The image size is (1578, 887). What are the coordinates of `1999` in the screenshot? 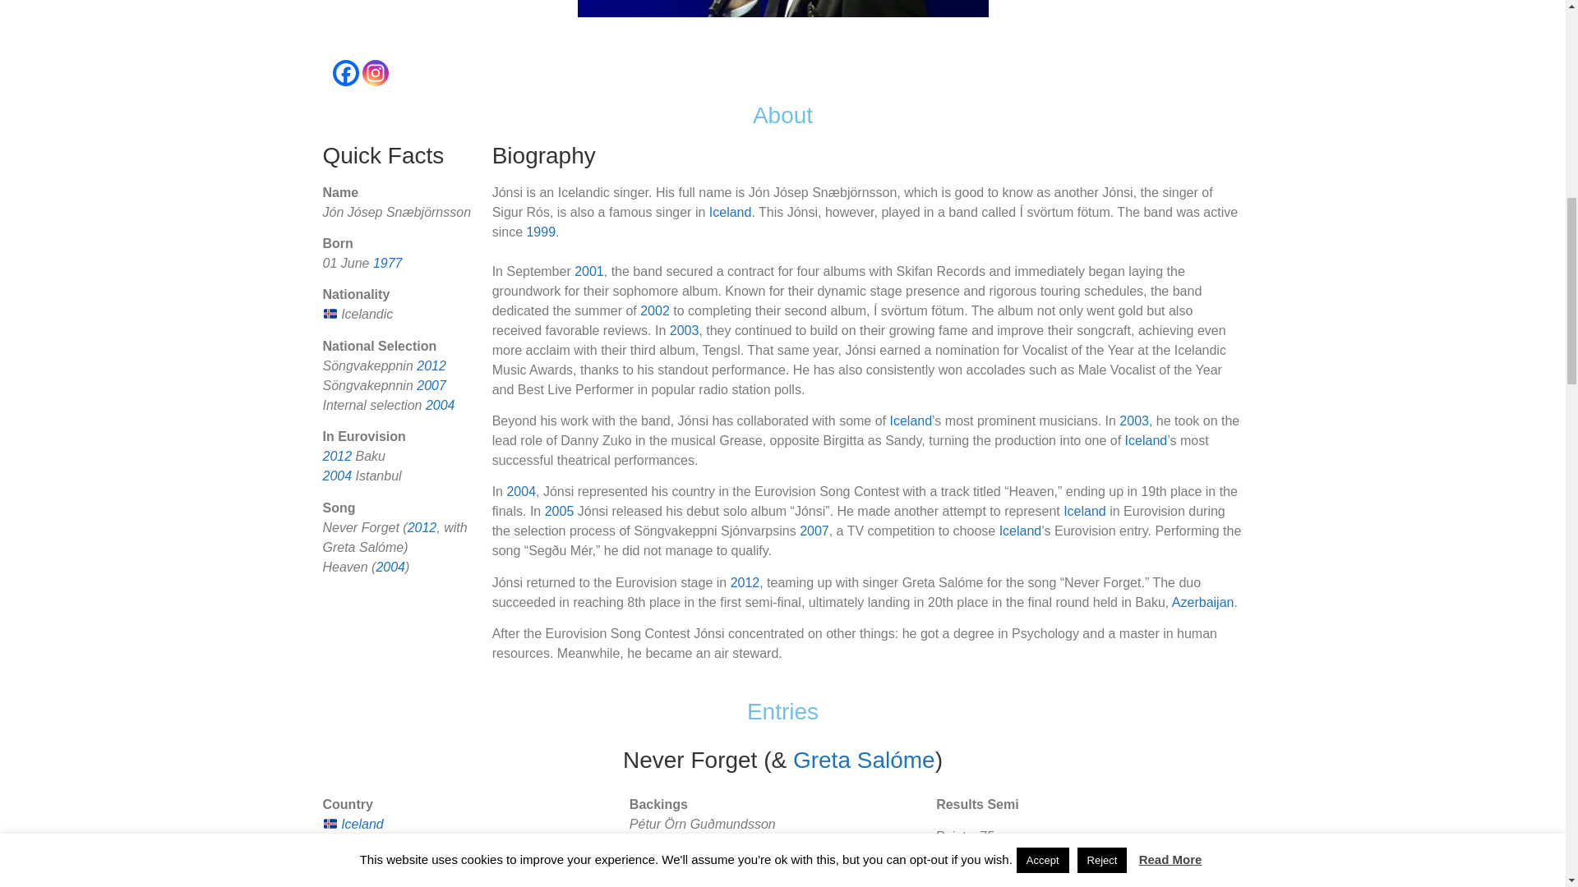 It's located at (540, 232).